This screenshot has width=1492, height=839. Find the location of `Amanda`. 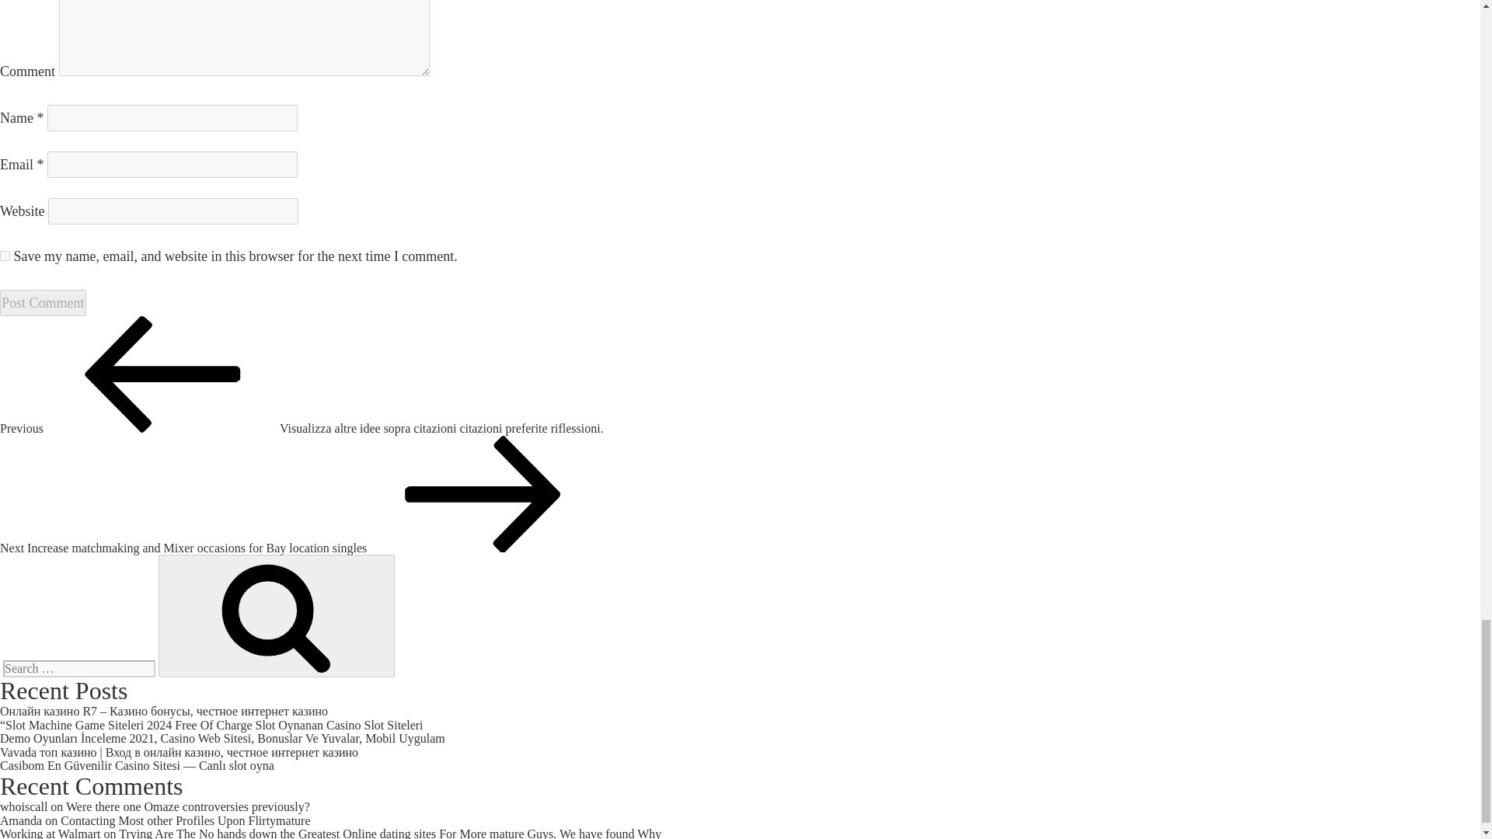

Amanda is located at coordinates (20, 820).